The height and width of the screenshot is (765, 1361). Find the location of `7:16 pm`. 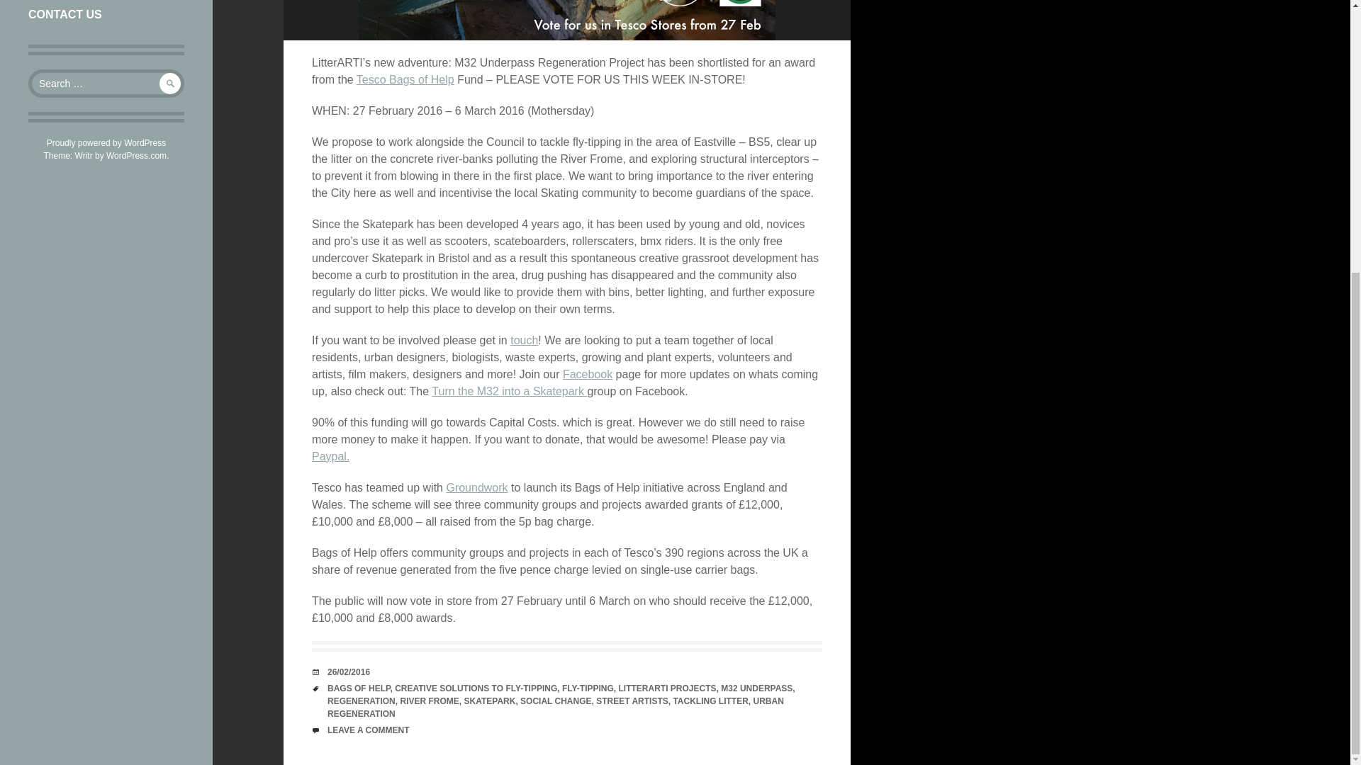

7:16 pm is located at coordinates (349, 671).